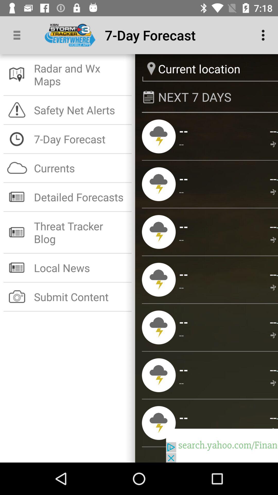 The width and height of the screenshot is (278, 495). Describe the element at coordinates (274, 192) in the screenshot. I see `tap app above the -- item` at that location.